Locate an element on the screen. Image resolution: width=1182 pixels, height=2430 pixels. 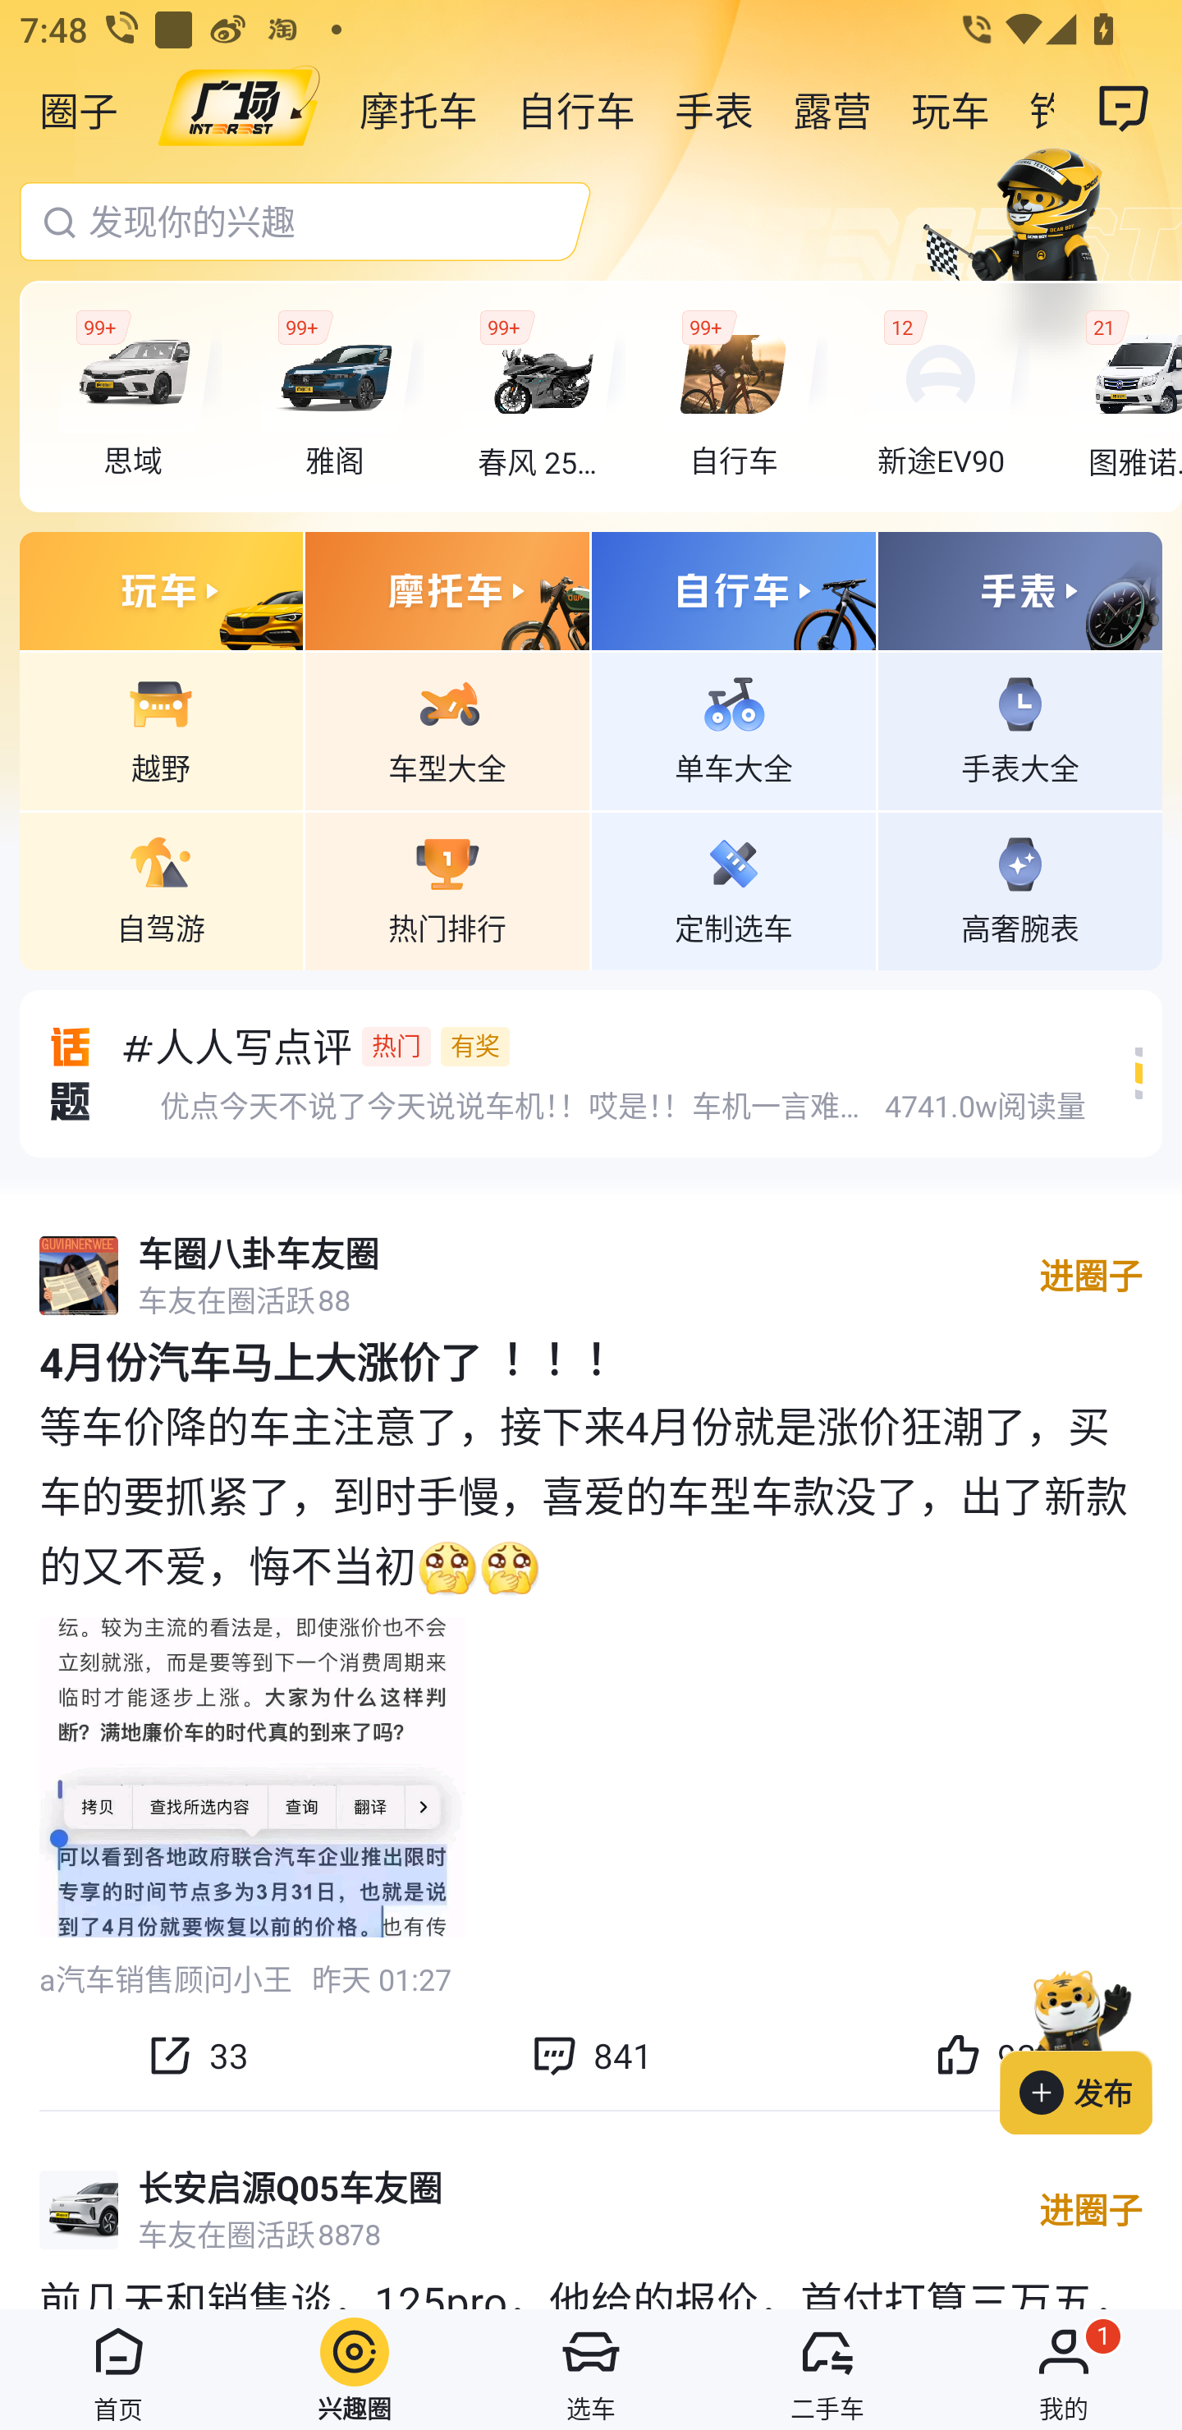
玩车 is located at coordinates (951, 108).